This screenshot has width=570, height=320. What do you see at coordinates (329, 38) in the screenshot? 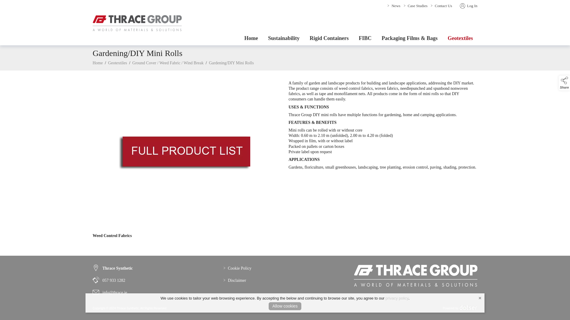
I see `Rigid Containers` at bounding box center [329, 38].